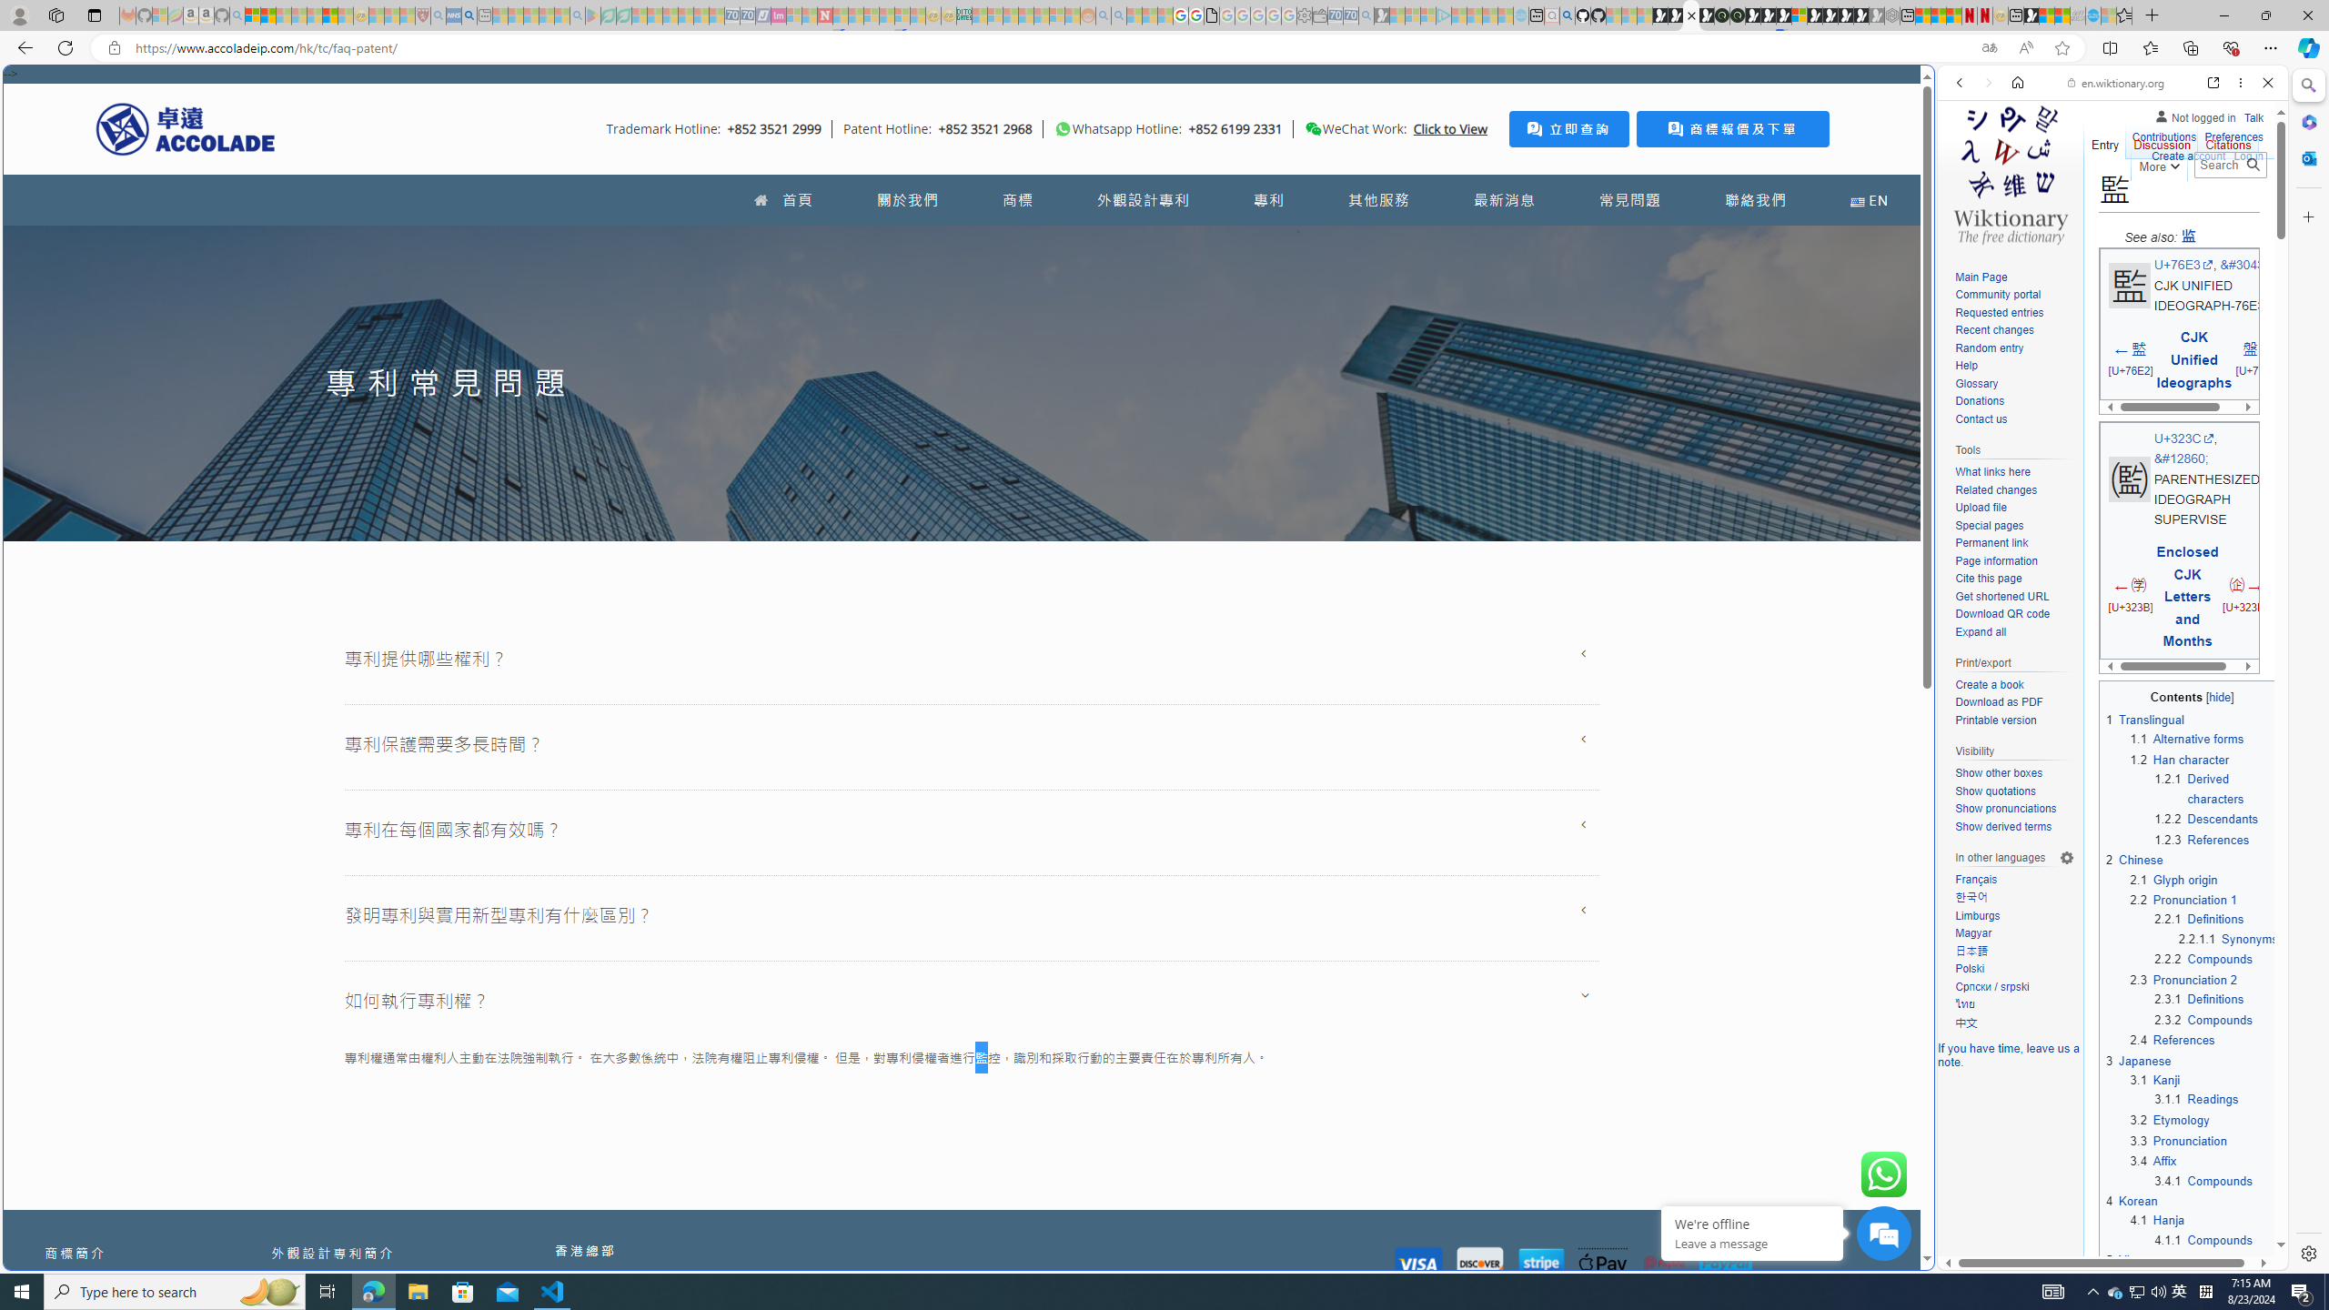 Image resolution: width=2329 pixels, height=1310 pixels. What do you see at coordinates (2067, 857) in the screenshot?
I see `Language settings` at bounding box center [2067, 857].